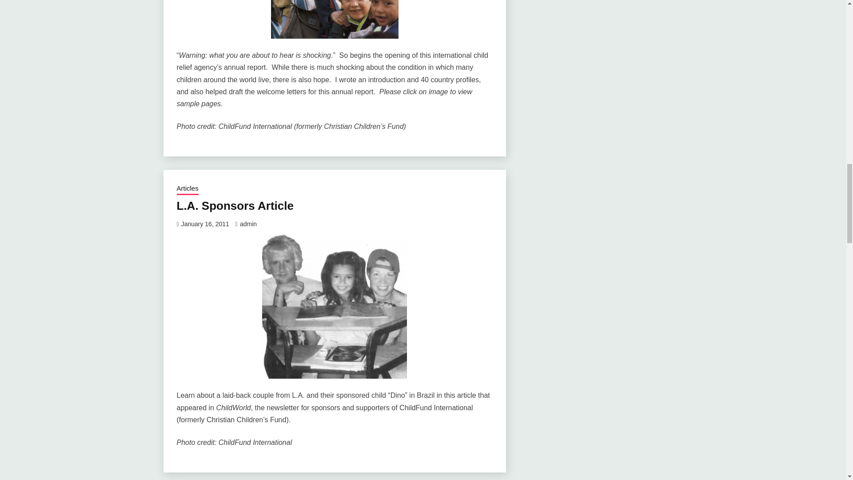 The width and height of the screenshot is (853, 480). What do you see at coordinates (248, 224) in the screenshot?
I see `admin` at bounding box center [248, 224].